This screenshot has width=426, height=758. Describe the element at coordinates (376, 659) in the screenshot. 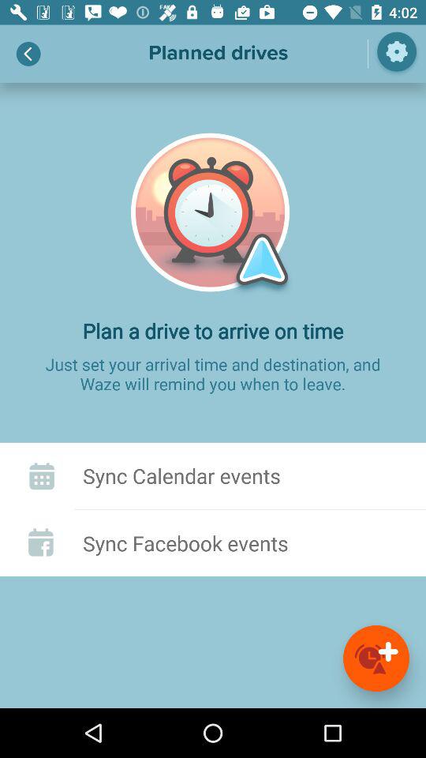

I see `it is added events` at that location.